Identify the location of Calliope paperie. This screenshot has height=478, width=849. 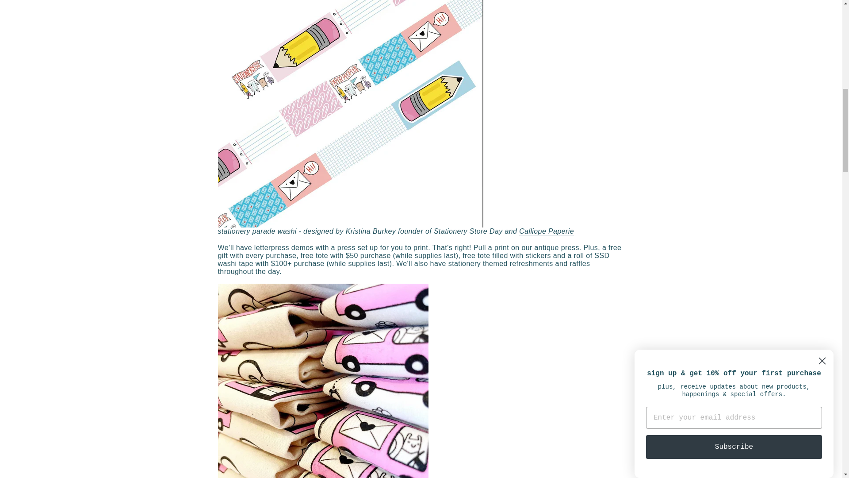
(546, 232).